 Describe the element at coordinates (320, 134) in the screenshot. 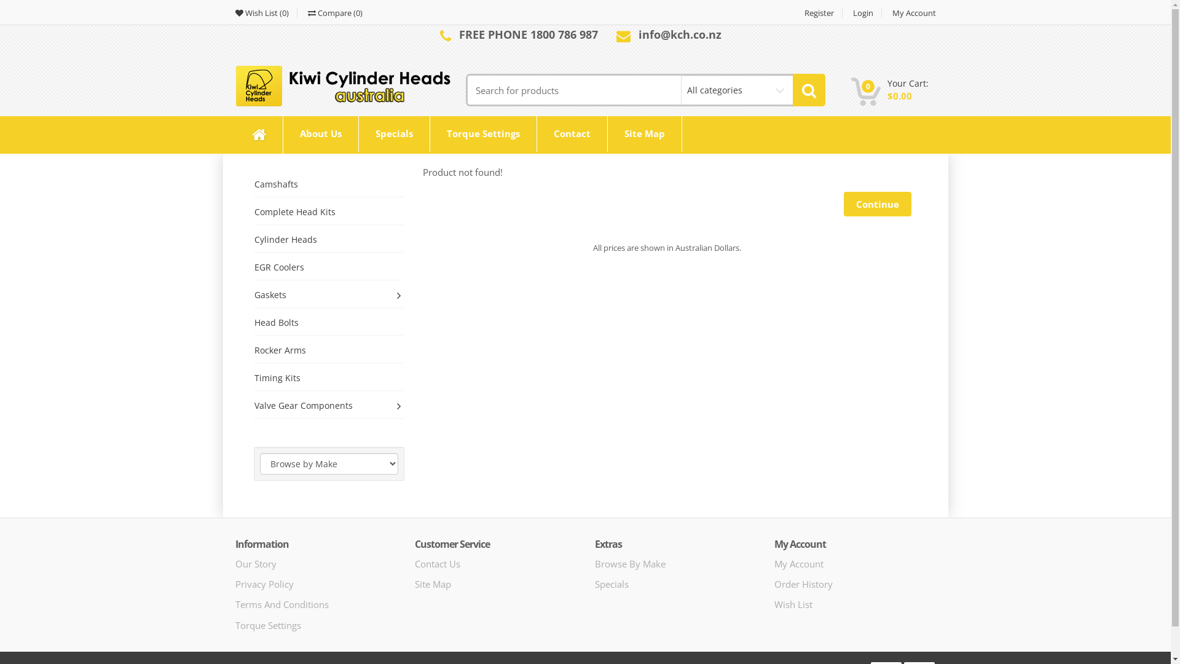

I see `About Us` at that location.